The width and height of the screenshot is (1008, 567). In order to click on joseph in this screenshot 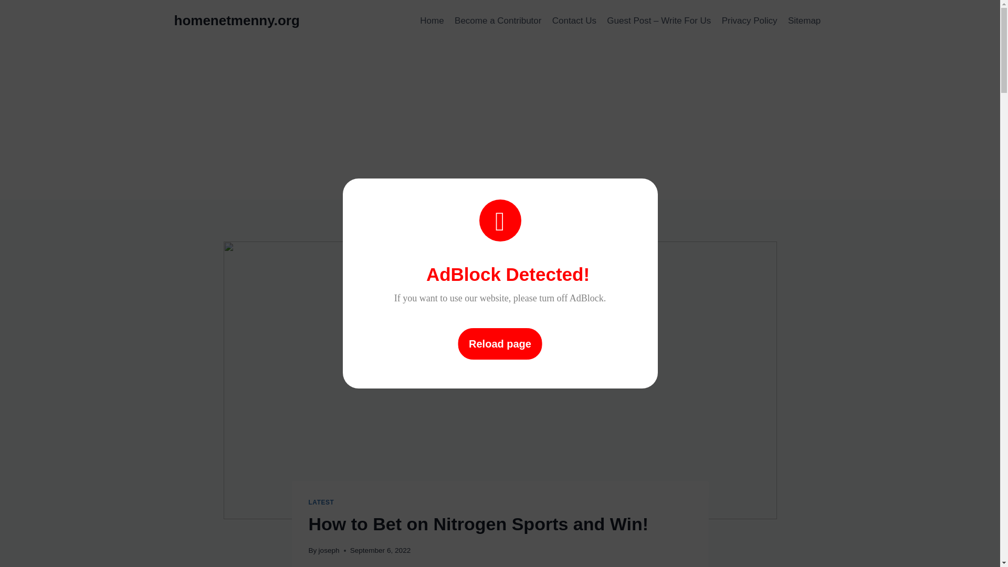, I will do `click(329, 550)`.